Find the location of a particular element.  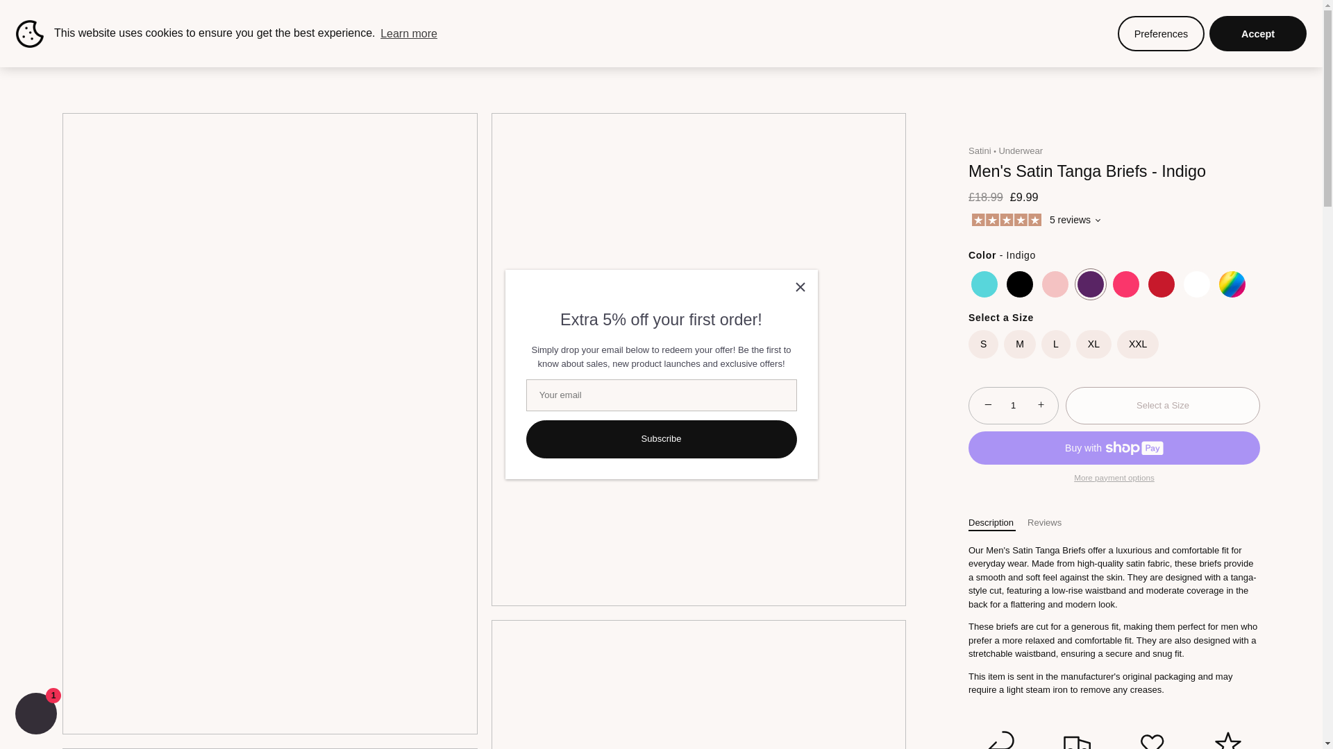

Men is located at coordinates (662, 55).